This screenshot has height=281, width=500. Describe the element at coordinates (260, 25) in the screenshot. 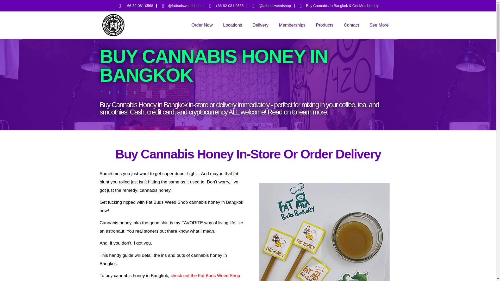

I see `Delivery` at that location.